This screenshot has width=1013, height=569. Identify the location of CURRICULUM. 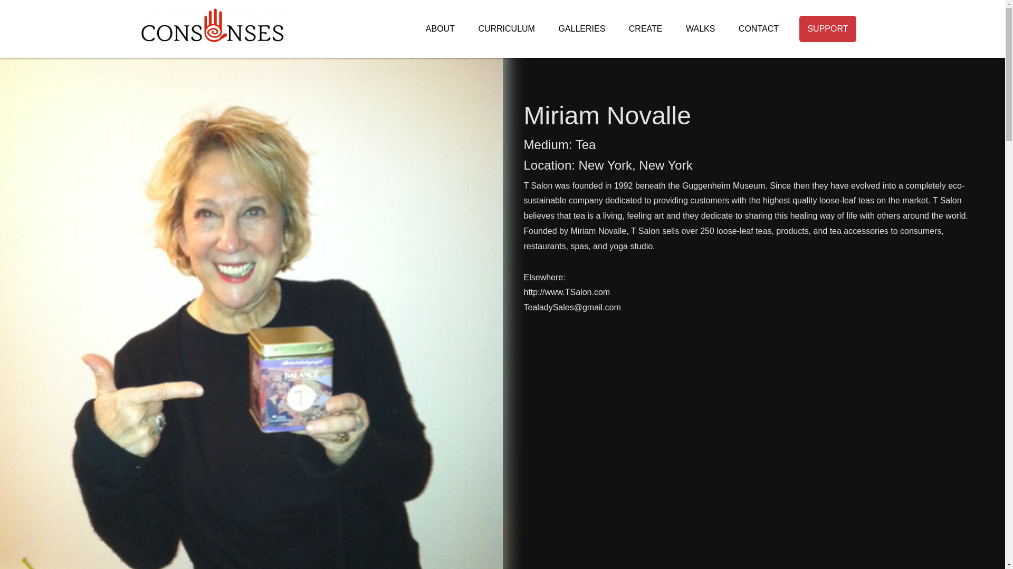
(506, 28).